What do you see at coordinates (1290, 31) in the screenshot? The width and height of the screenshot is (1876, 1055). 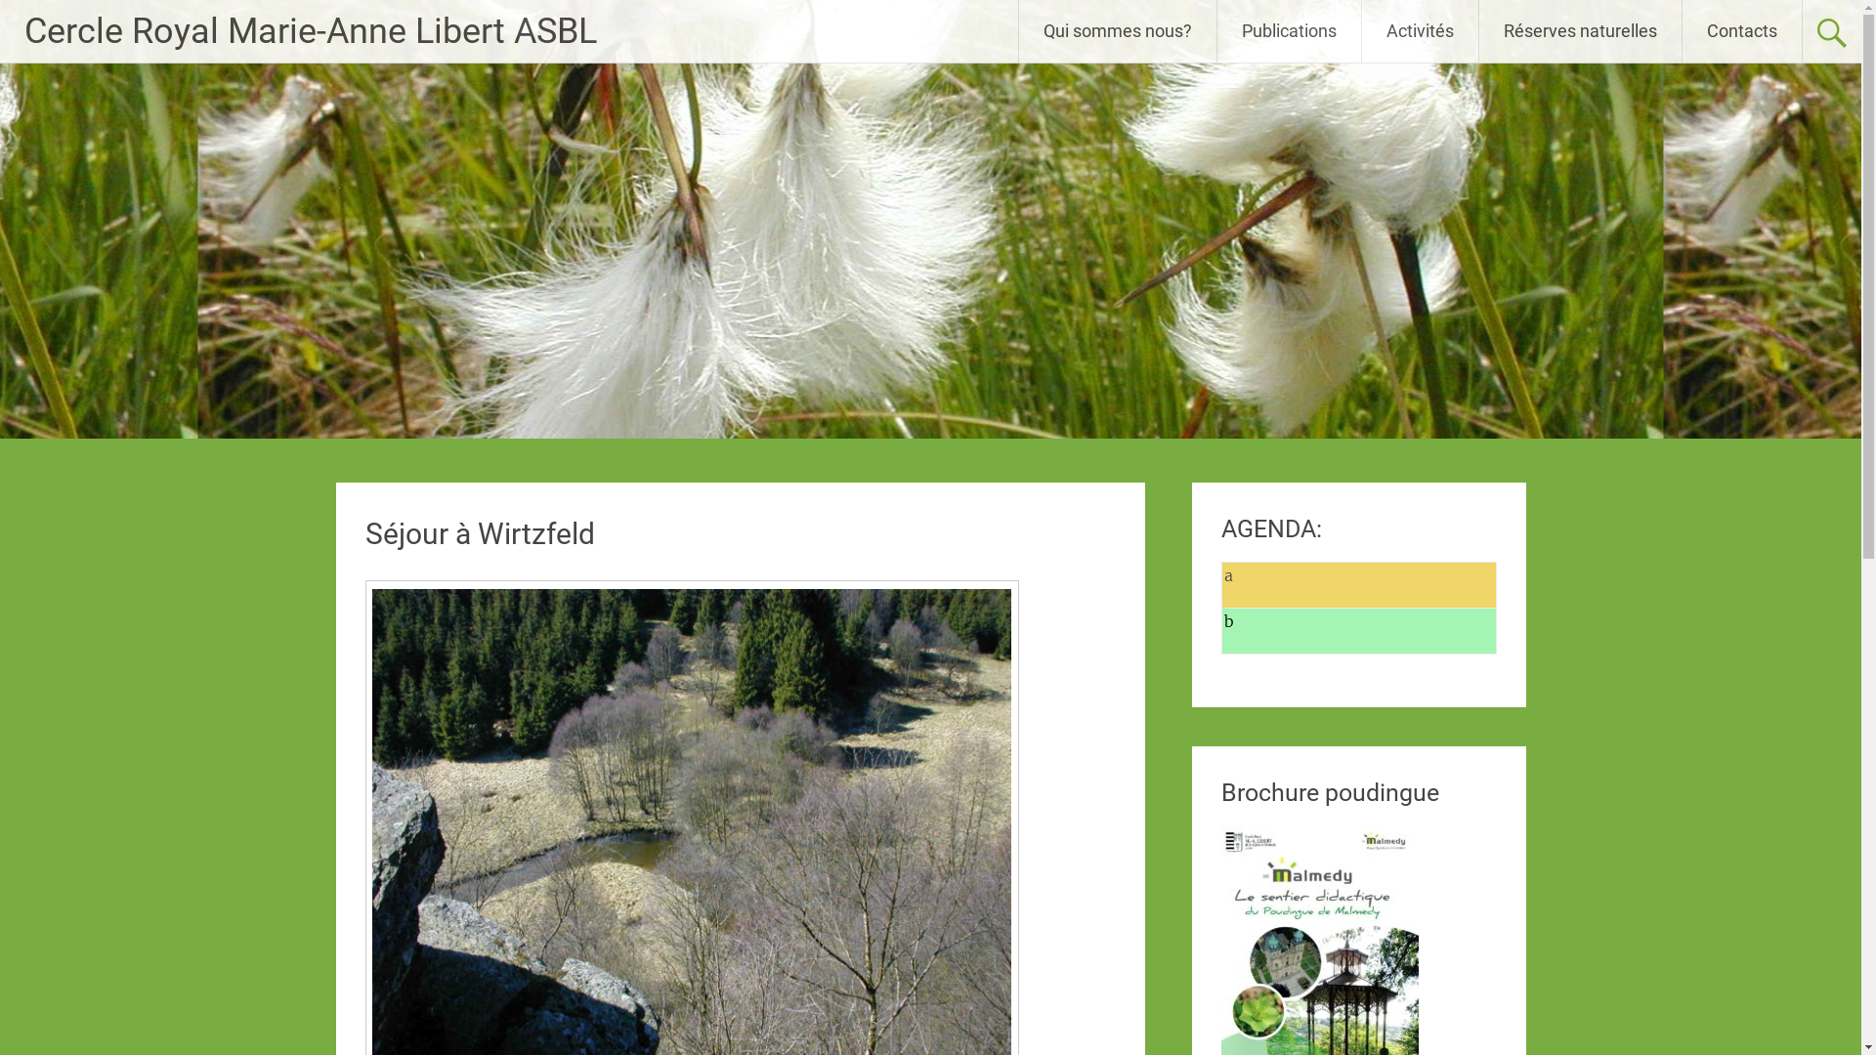 I see `Publications` at bounding box center [1290, 31].